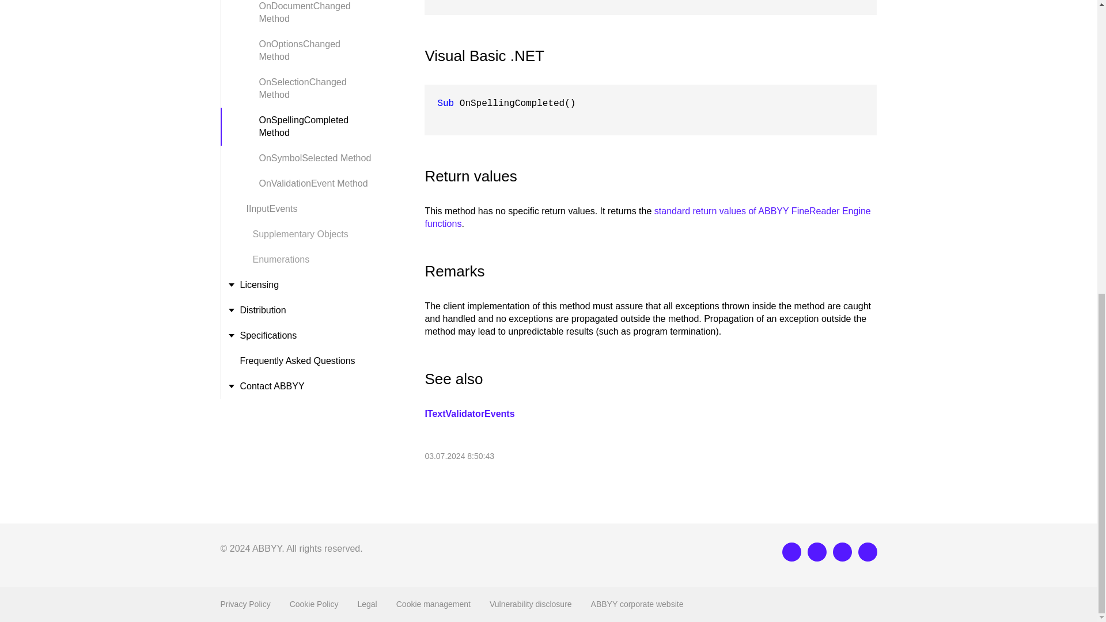 This screenshot has height=622, width=1106. What do you see at coordinates (817, 552) in the screenshot?
I see `Facebook` at bounding box center [817, 552].